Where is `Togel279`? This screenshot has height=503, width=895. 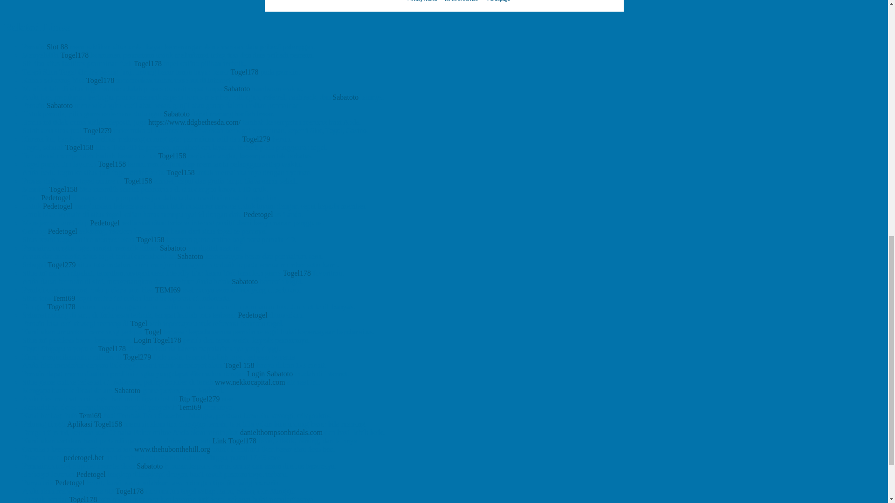
Togel279 is located at coordinates (256, 139).